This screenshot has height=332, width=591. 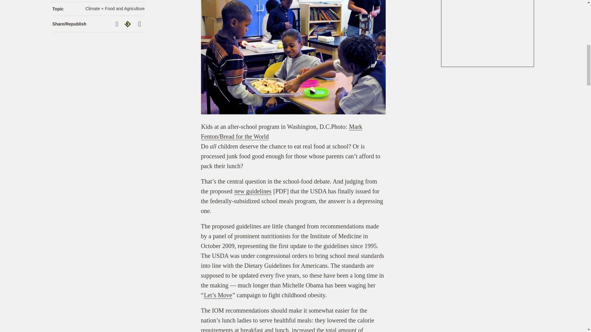 What do you see at coordinates (488, 33) in the screenshot?
I see `3rd party ad content` at bounding box center [488, 33].